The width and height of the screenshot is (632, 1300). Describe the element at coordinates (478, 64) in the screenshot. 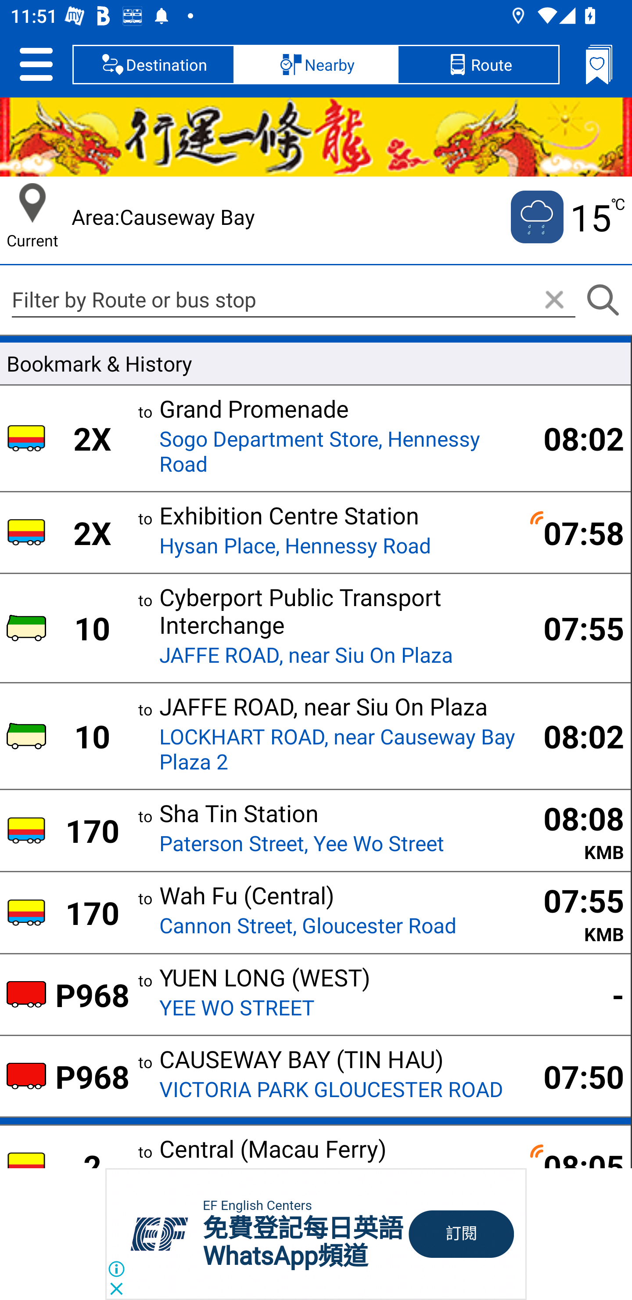

I see `Route` at that location.